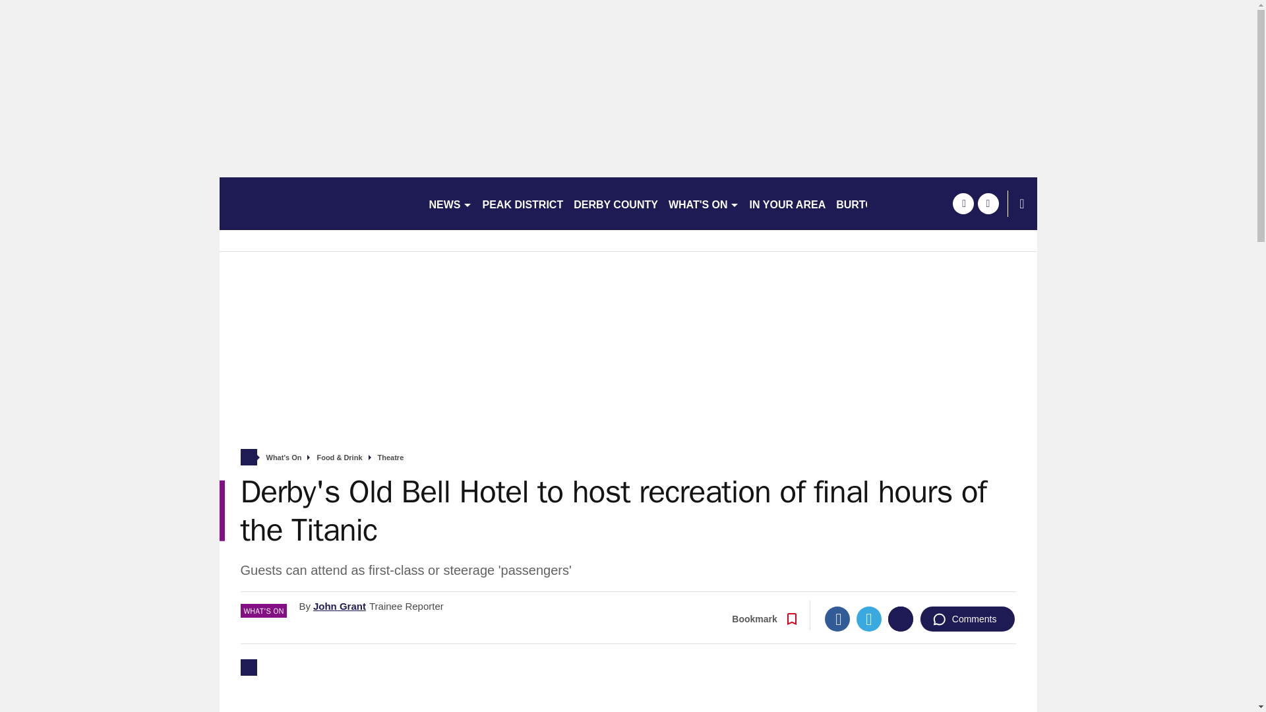  Describe the element at coordinates (318, 203) in the screenshot. I see `derbytelegraph` at that location.